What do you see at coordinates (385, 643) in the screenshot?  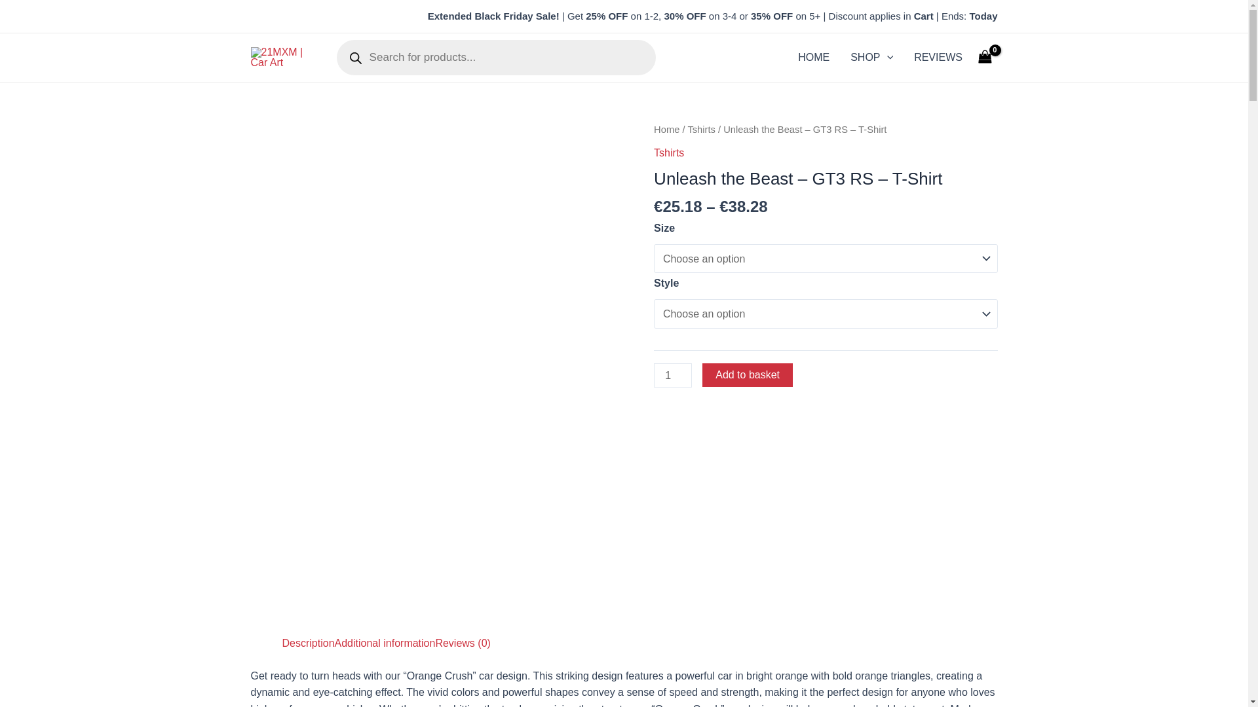 I see `Additional information` at bounding box center [385, 643].